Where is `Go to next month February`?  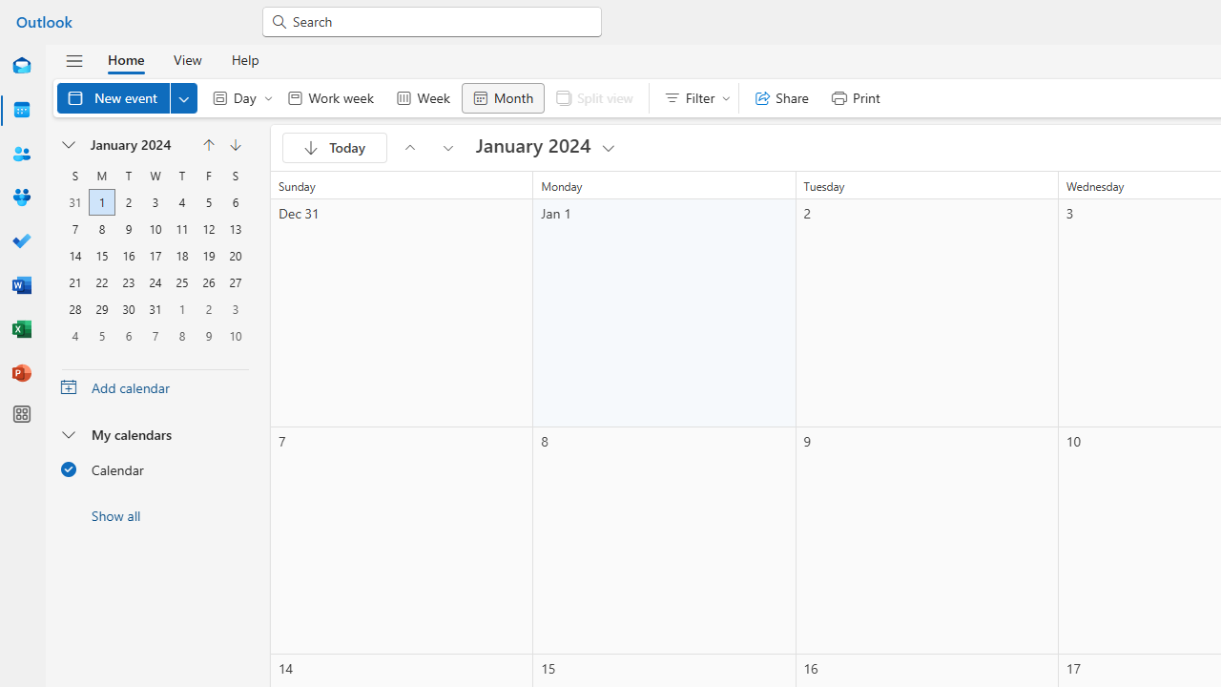
Go to next month February is located at coordinates (235, 145).